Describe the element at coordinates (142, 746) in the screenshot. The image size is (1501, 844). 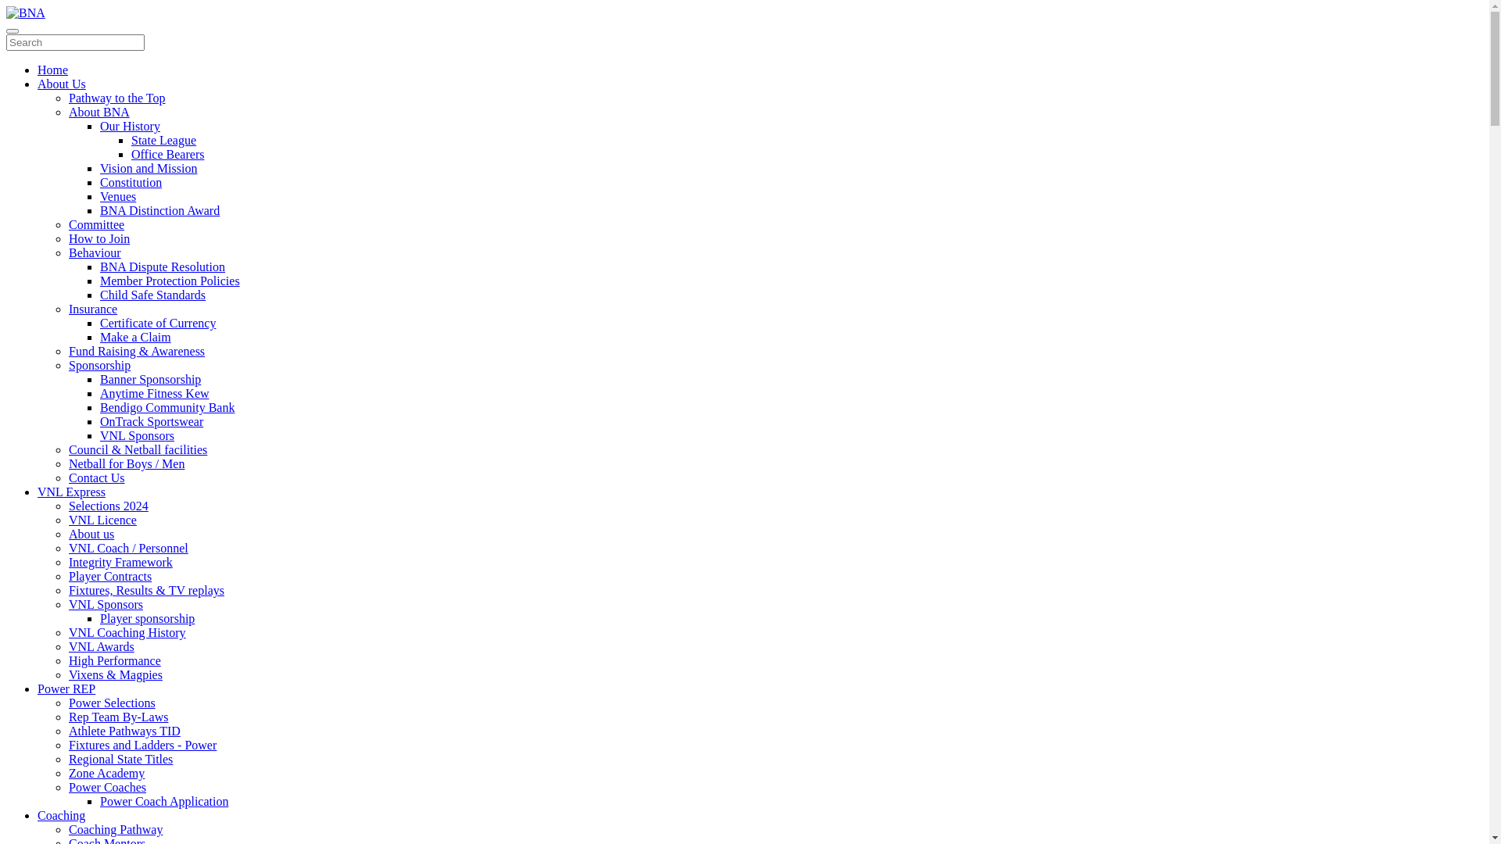
I see `Fixtures and Ladders - Power` at that location.